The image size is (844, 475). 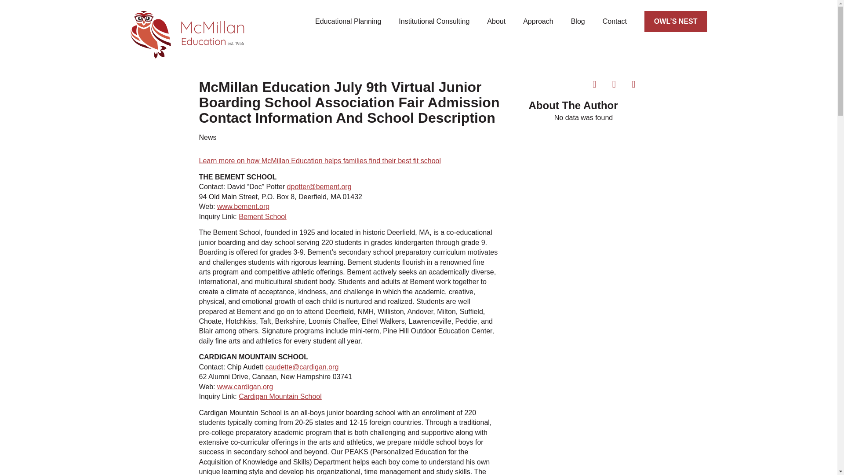 I want to click on Contact, so click(x=615, y=21).